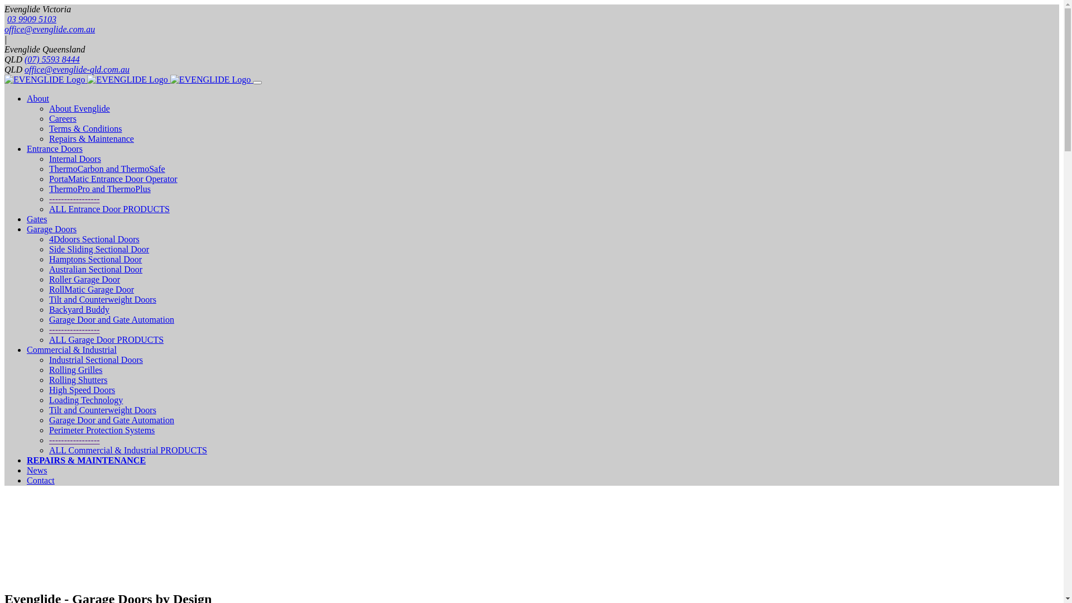 The width and height of the screenshot is (1072, 603). What do you see at coordinates (92, 138) in the screenshot?
I see `Repairs & Maintenance` at bounding box center [92, 138].